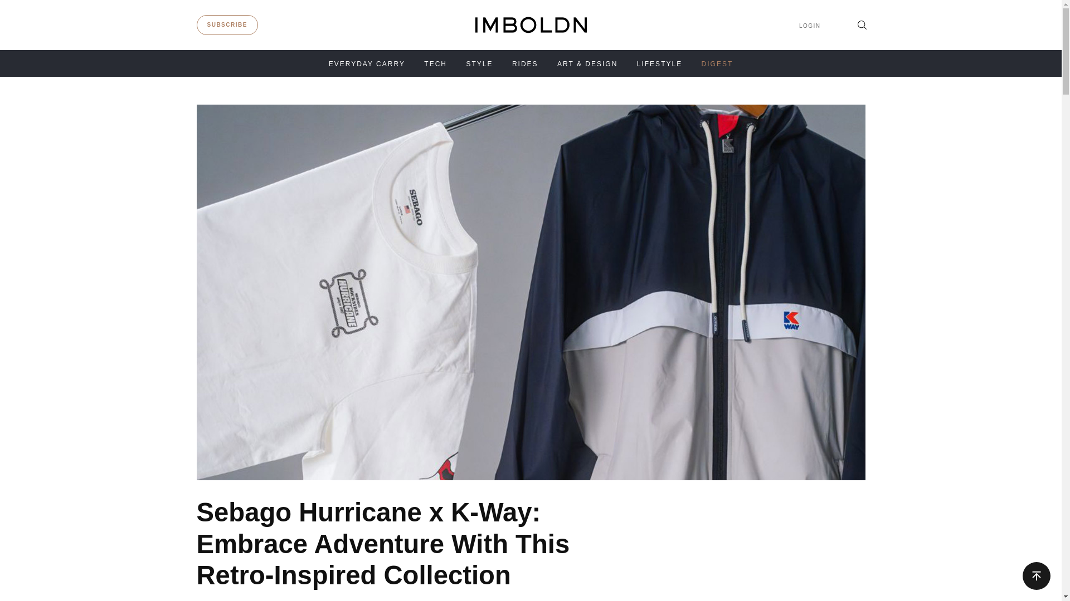  I want to click on RIDES, so click(525, 64).